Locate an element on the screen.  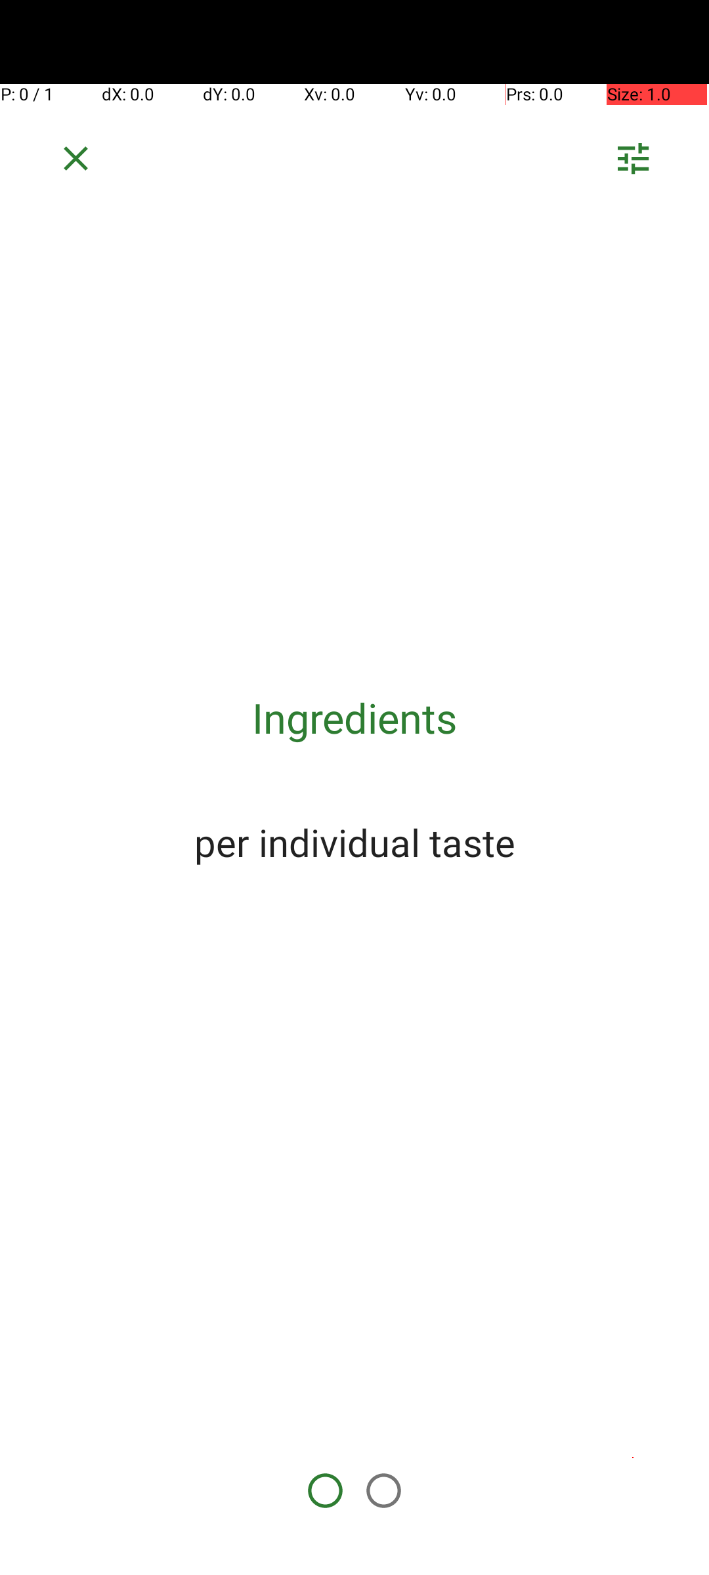
per individual taste is located at coordinates (354, 842).